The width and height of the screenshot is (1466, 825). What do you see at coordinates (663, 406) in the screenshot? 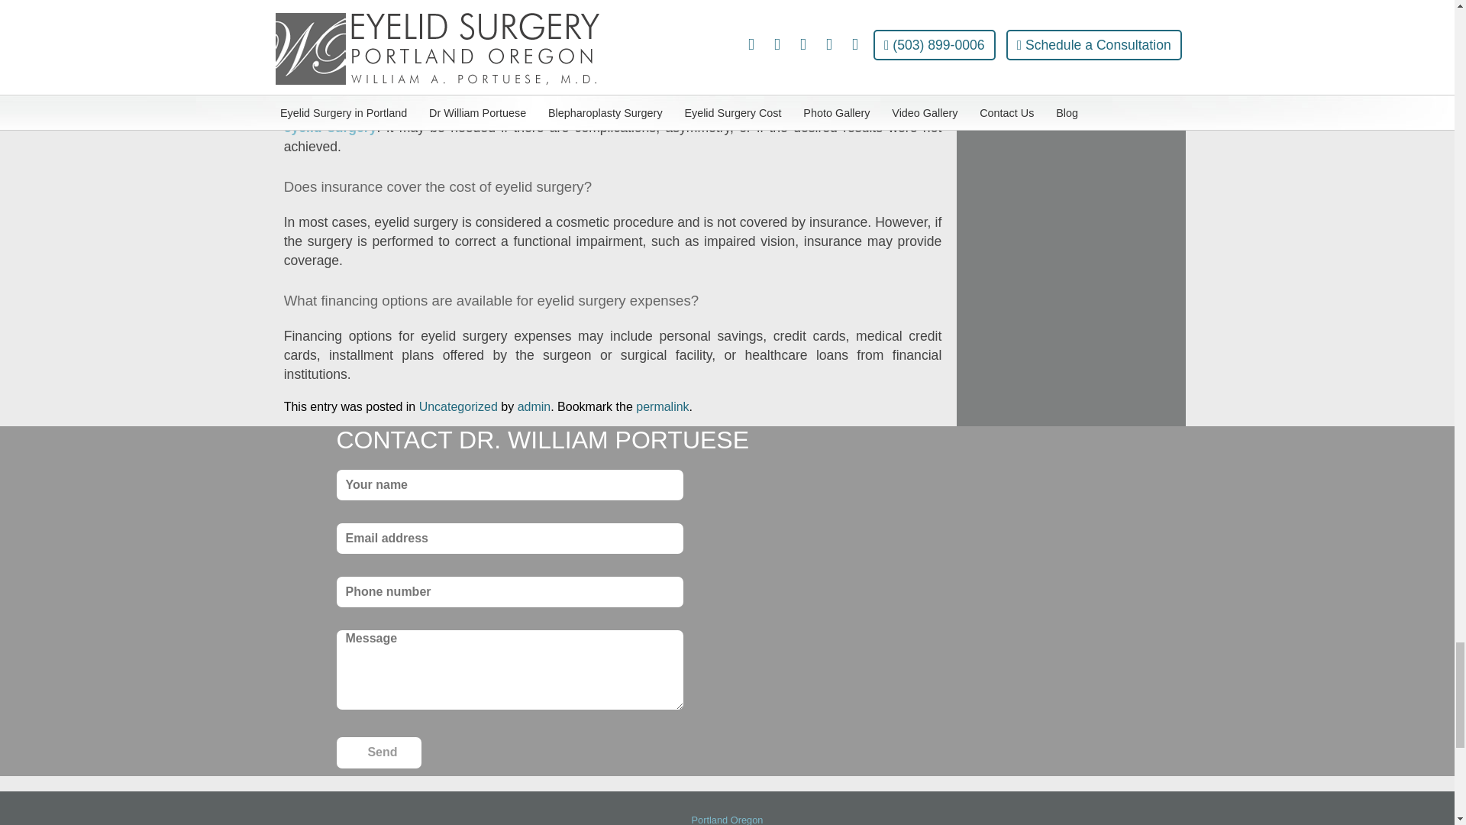
I see `permalink` at bounding box center [663, 406].